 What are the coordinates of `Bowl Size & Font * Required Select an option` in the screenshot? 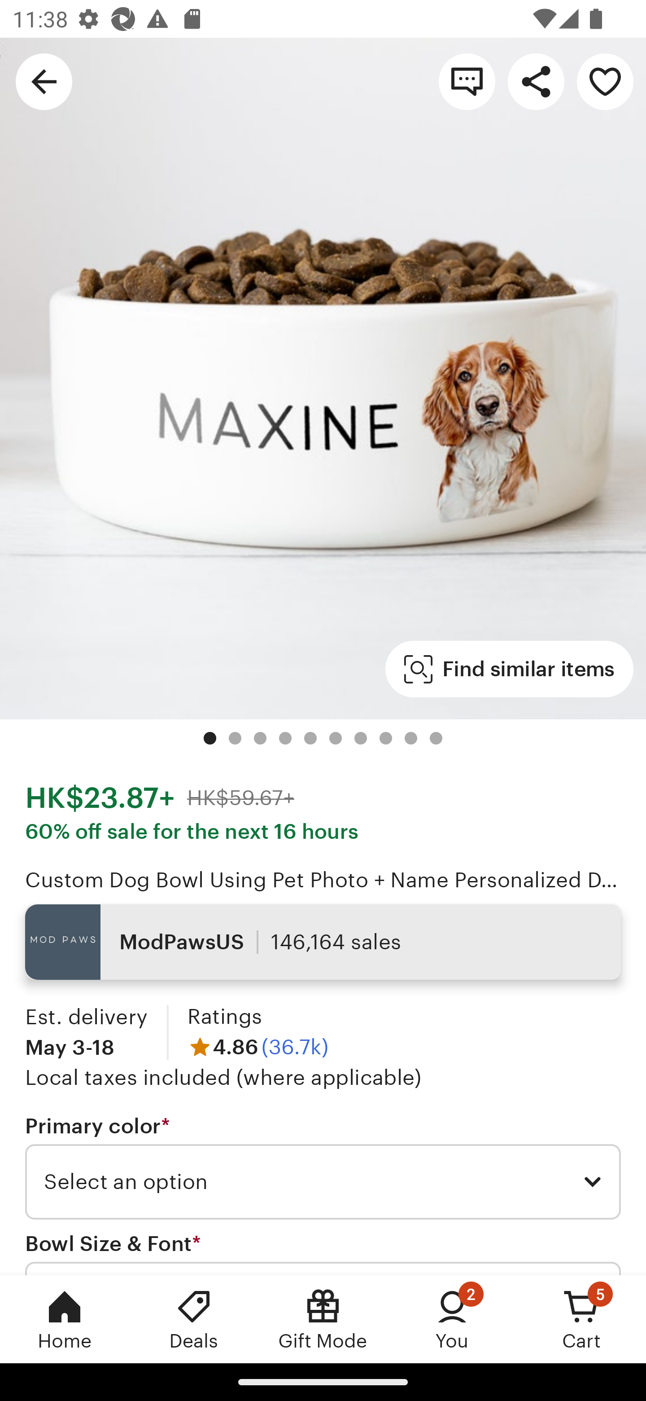 It's located at (323, 1253).